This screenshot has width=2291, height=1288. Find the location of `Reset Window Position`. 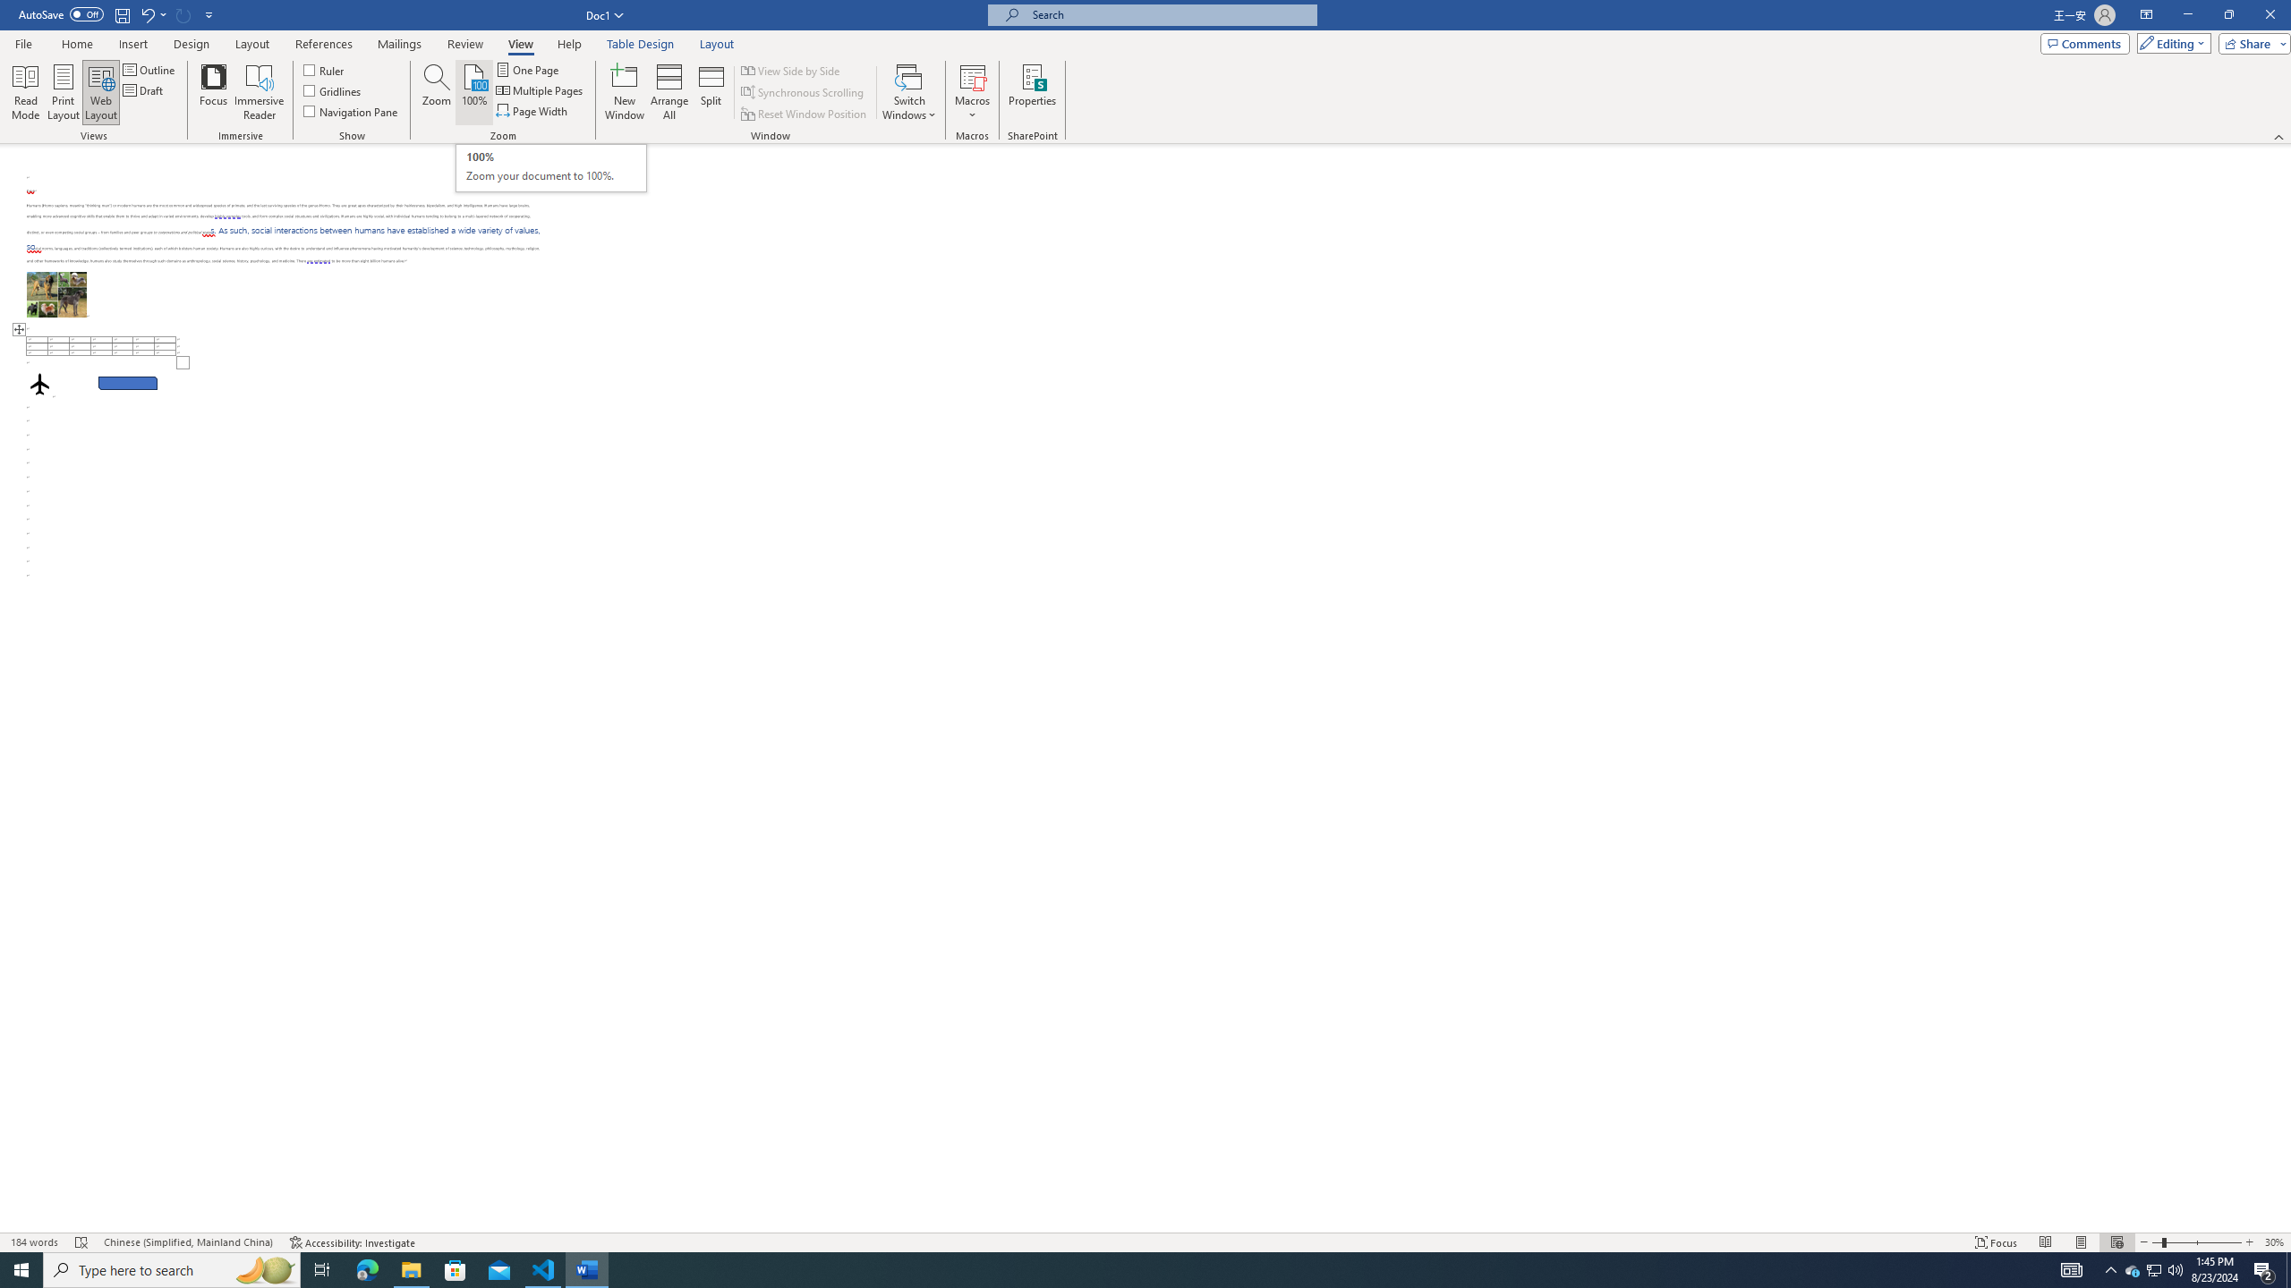

Reset Window Position is located at coordinates (805, 114).